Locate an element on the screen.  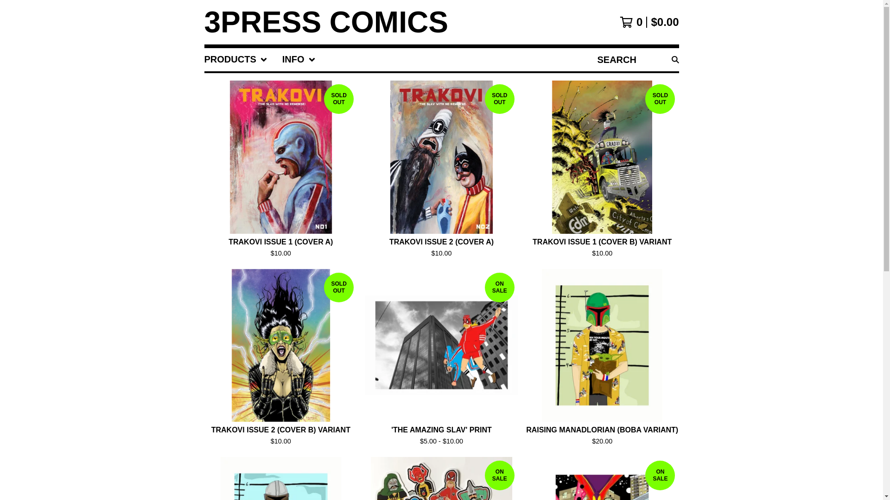
SOLD OUT
TRAKOVI ISSUE 2 (COVER B) VARIANT
$10.00 is located at coordinates (281, 359).